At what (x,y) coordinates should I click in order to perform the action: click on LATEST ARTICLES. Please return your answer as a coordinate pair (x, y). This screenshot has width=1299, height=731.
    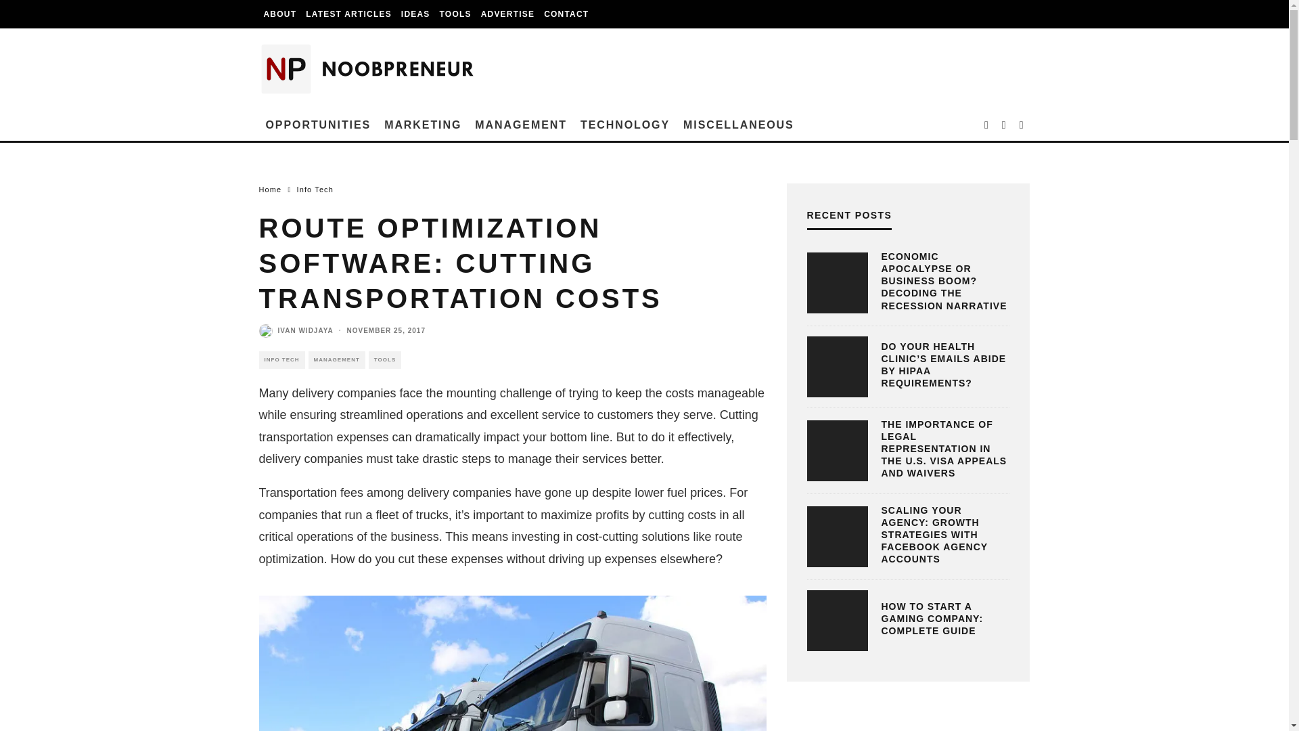
    Looking at the image, I should click on (348, 14).